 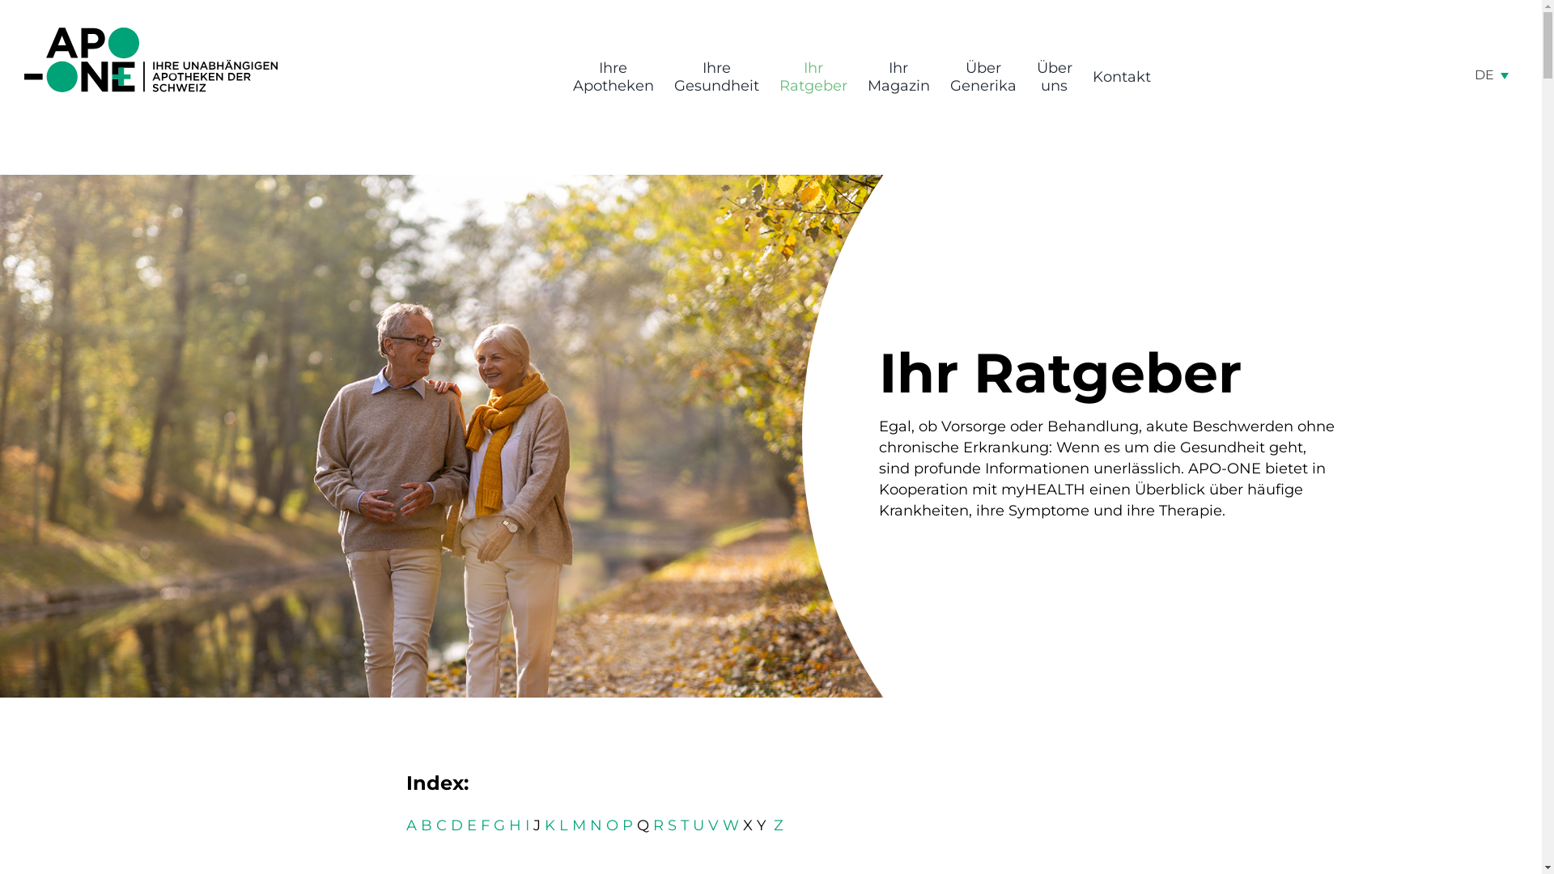 I want to click on D, so click(x=456, y=825).